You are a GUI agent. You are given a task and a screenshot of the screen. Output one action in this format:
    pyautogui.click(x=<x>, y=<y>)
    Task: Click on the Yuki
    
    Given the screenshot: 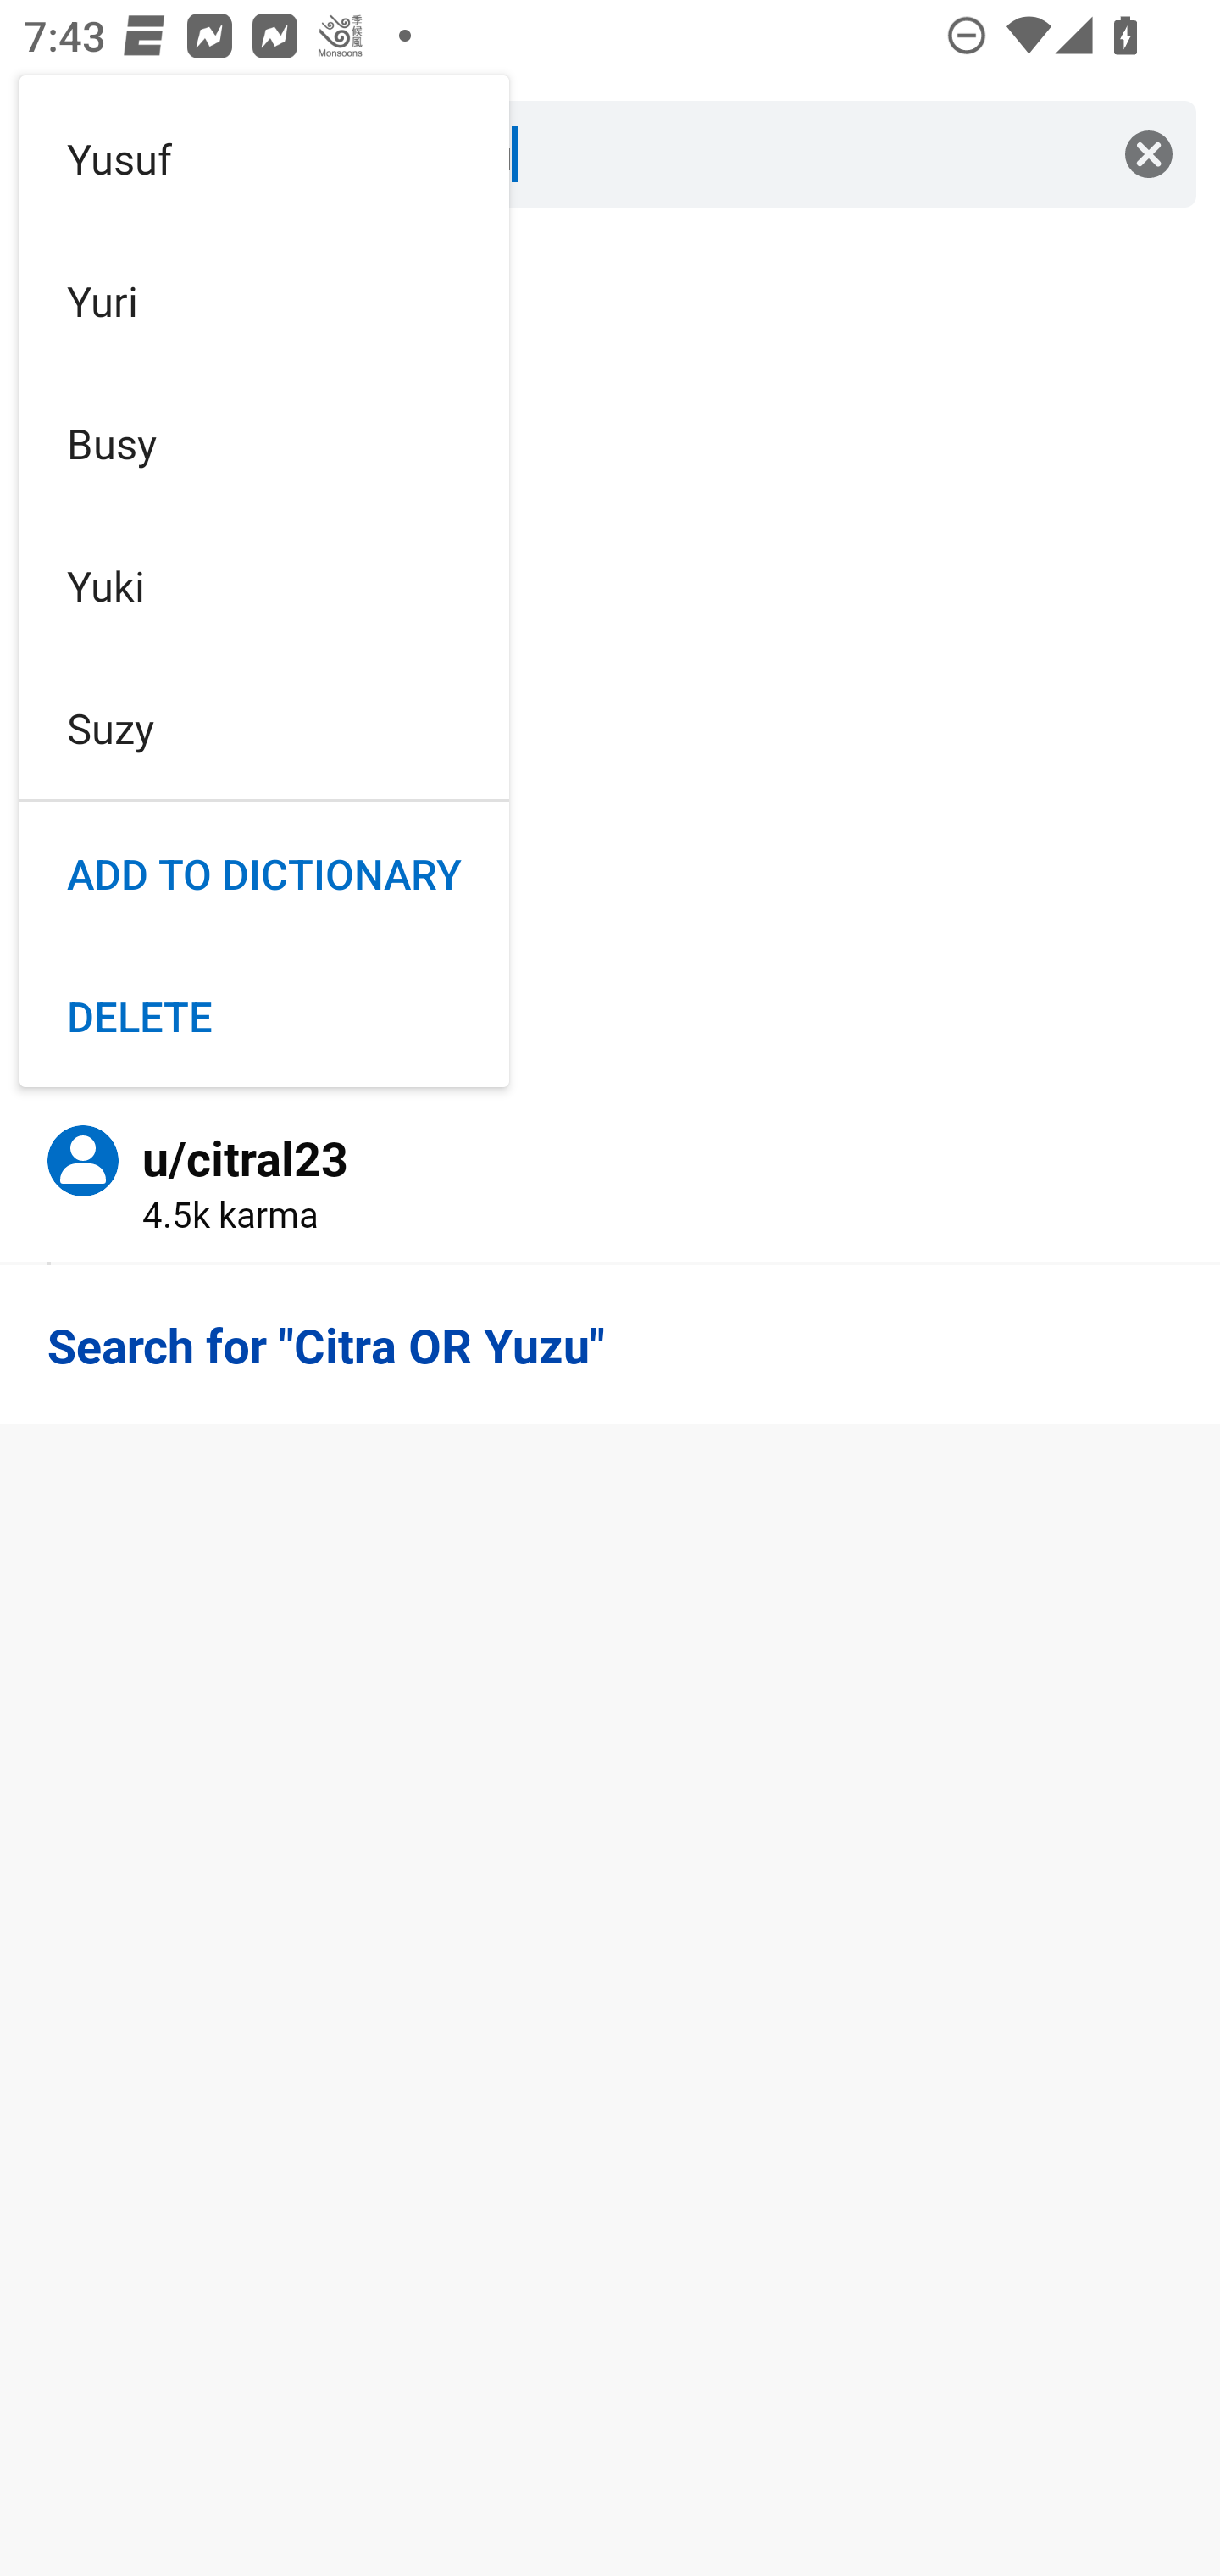 What is the action you would take?
    pyautogui.click(x=264, y=586)
    